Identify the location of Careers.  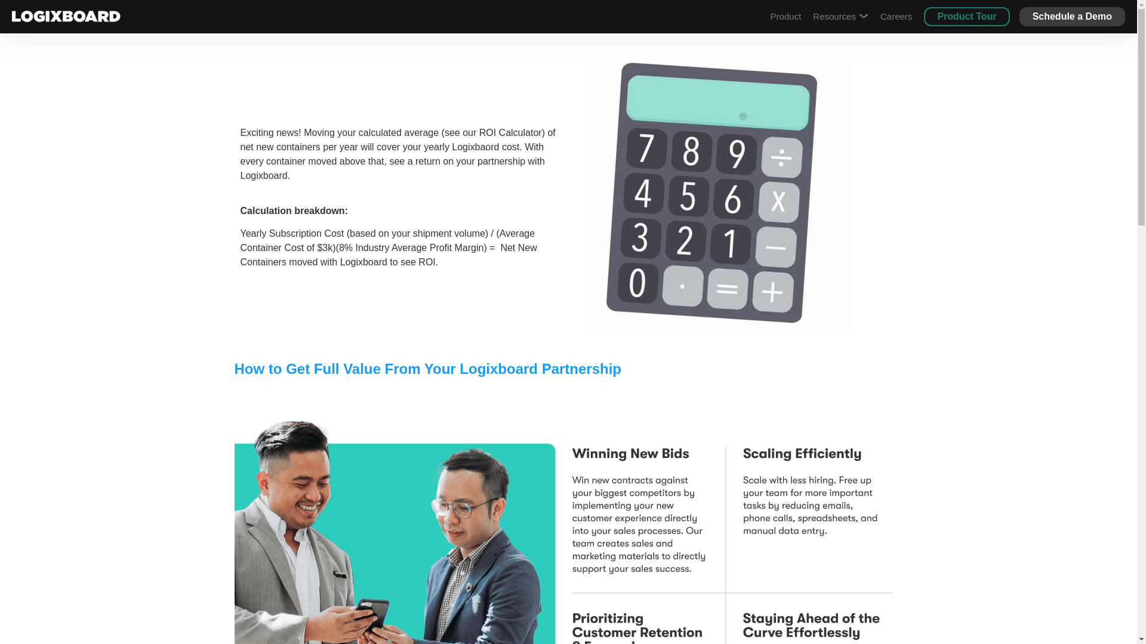
(895, 16).